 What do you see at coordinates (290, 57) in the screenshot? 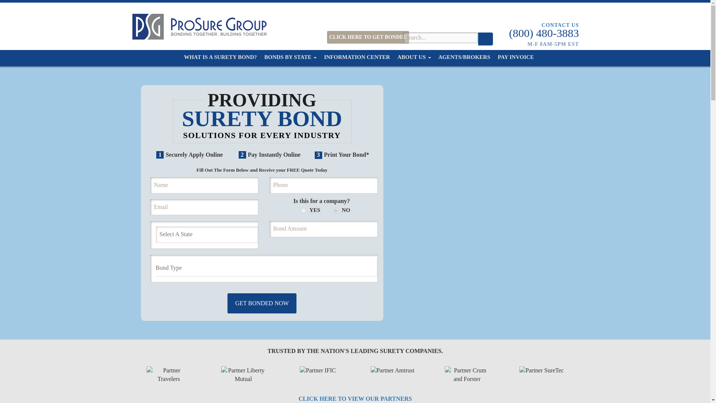
I see `BONDS BY STATE` at bounding box center [290, 57].